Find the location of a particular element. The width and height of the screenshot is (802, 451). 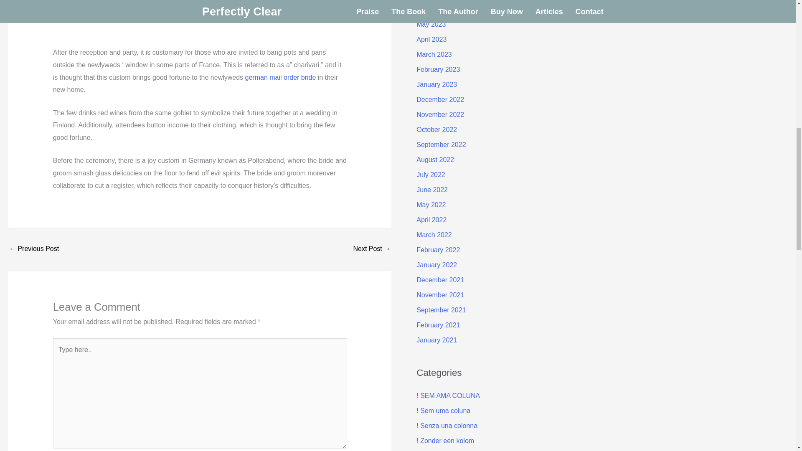

german mail order bride is located at coordinates (281, 78).